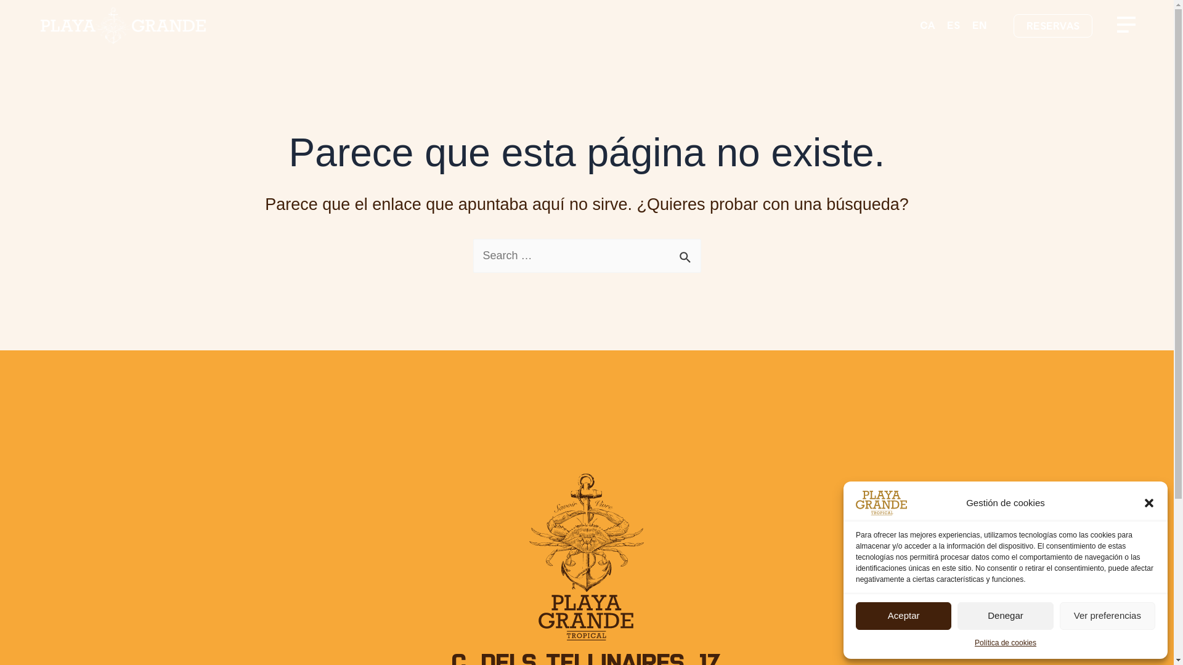 This screenshot has height=665, width=1183. I want to click on RESERVAS, so click(1053, 26).